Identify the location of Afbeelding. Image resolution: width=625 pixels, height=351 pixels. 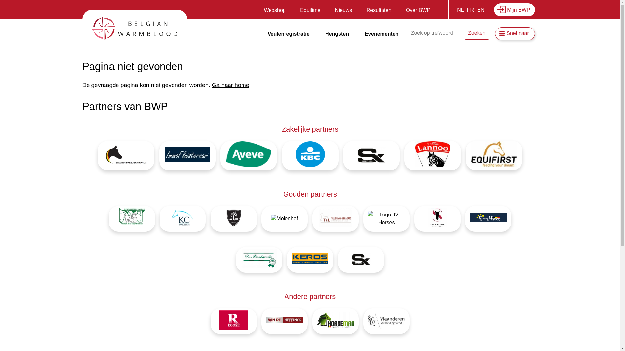
(310, 155).